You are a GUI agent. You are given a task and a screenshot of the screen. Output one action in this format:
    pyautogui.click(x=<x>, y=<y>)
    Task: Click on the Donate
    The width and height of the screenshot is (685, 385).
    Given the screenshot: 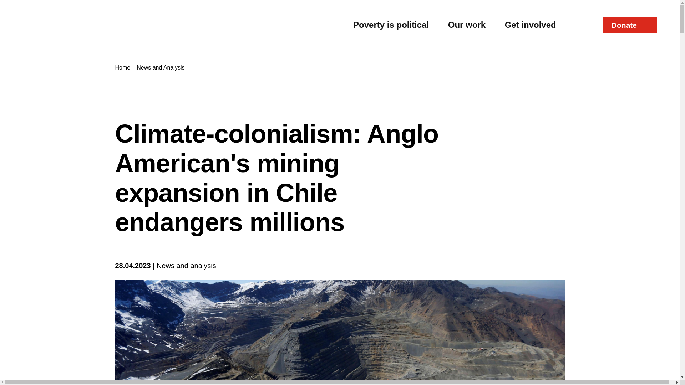 What is the action you would take?
    pyautogui.click(x=630, y=25)
    